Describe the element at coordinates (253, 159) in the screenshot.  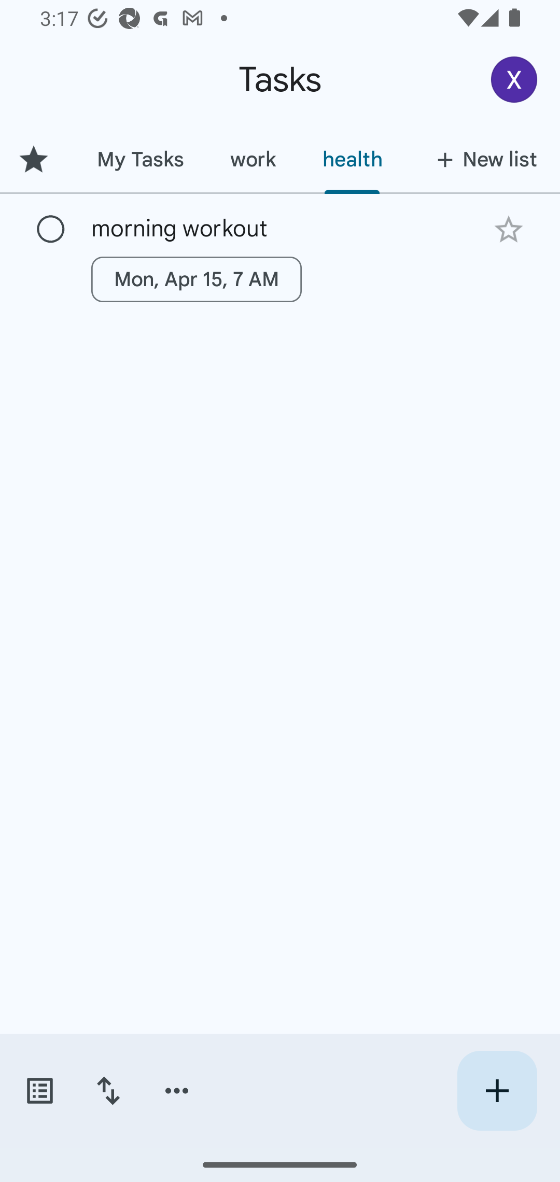
I see `work` at that location.